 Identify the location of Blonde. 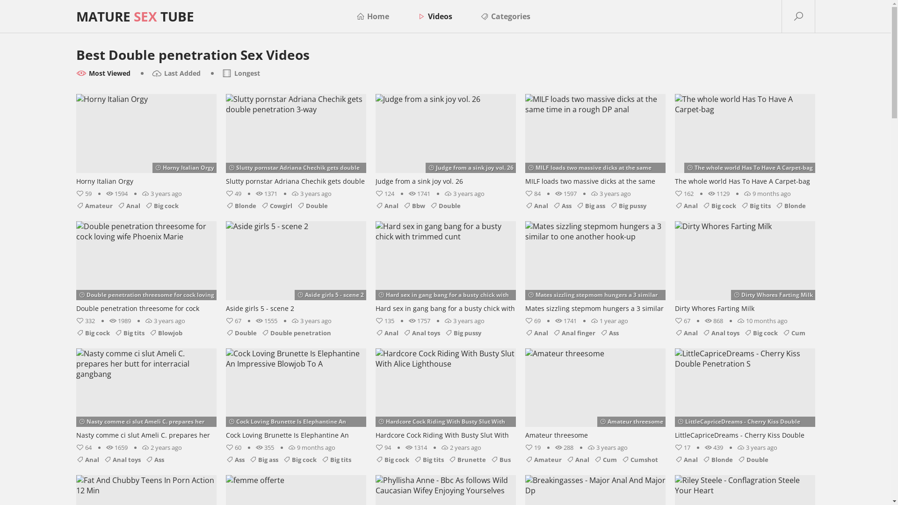
(240, 206).